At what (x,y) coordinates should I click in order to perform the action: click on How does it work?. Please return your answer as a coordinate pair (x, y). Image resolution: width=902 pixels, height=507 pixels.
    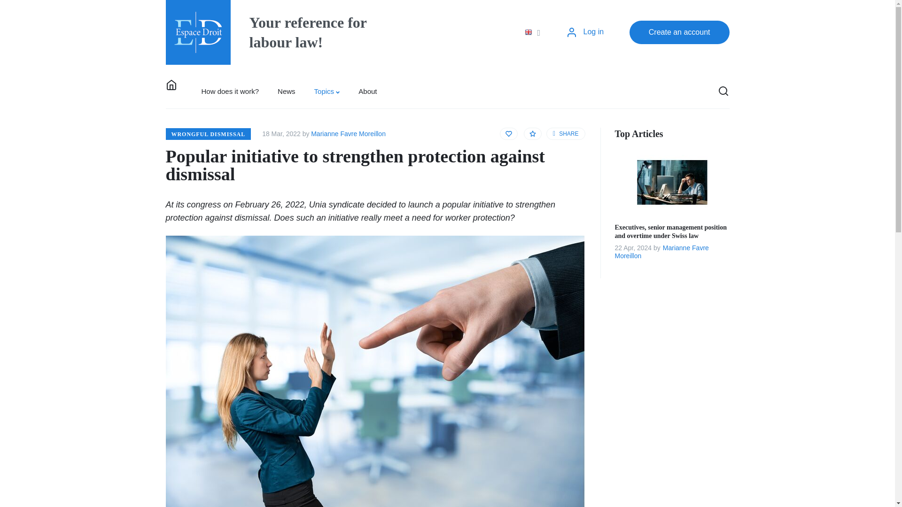
    Looking at the image, I should click on (229, 91).